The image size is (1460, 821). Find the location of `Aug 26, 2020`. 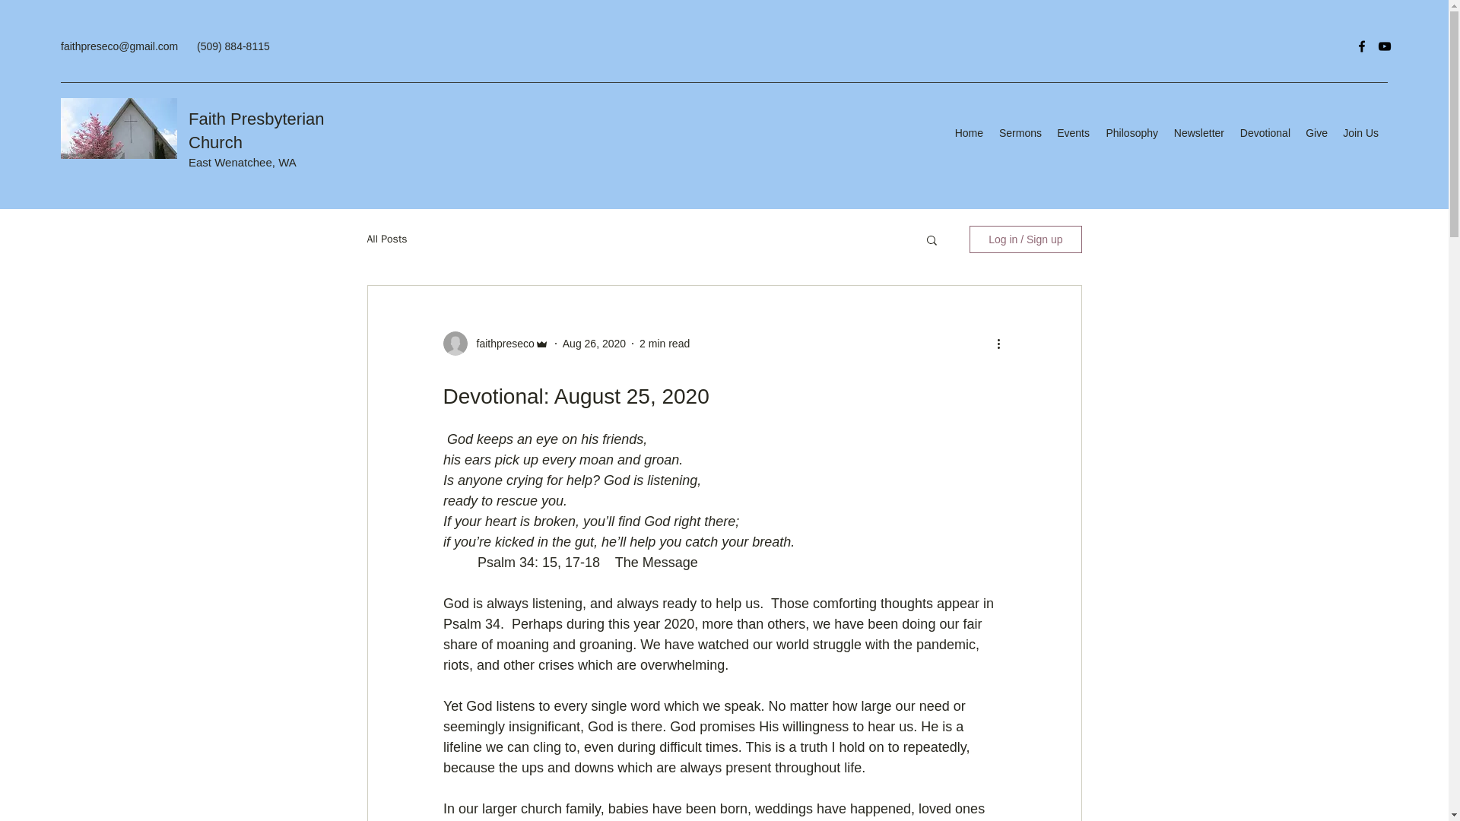

Aug 26, 2020 is located at coordinates (594, 344).